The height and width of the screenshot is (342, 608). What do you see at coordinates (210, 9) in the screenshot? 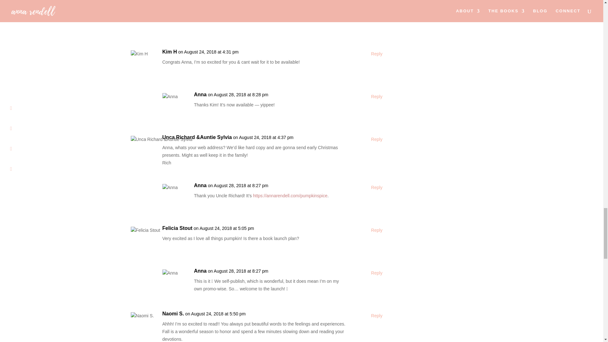
I see `Anna Rendell` at bounding box center [210, 9].